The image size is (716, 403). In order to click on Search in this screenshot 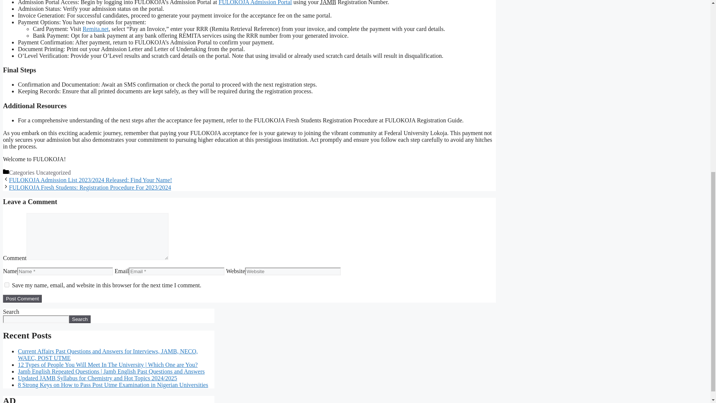, I will do `click(80, 319)`.